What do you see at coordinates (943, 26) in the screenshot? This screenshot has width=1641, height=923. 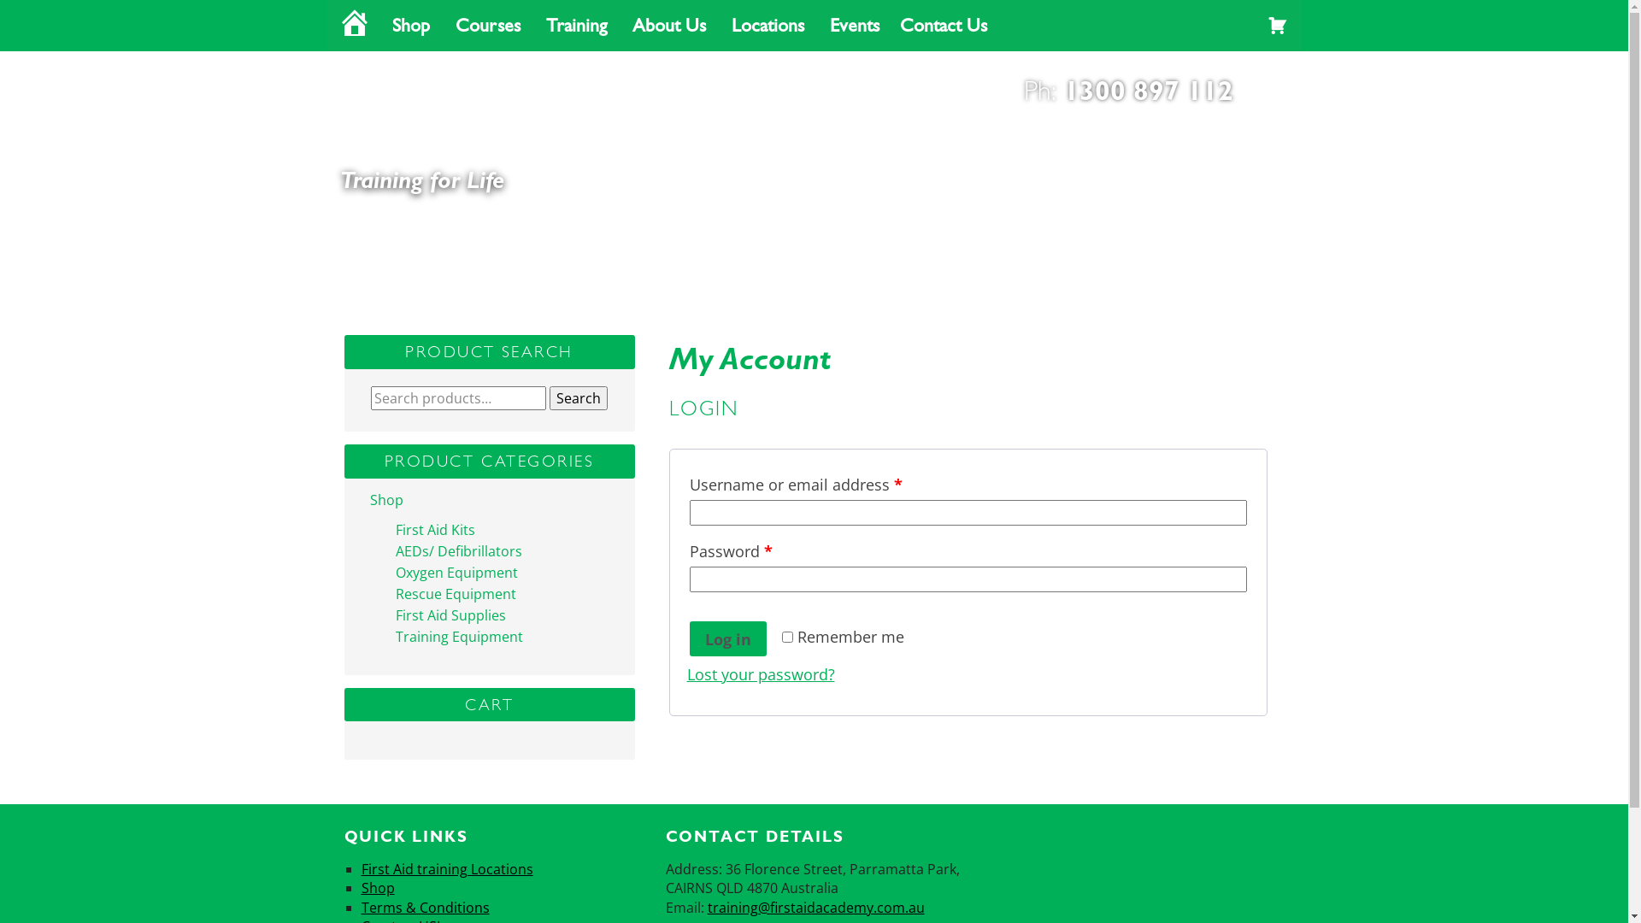 I see `Contact Us` at bounding box center [943, 26].